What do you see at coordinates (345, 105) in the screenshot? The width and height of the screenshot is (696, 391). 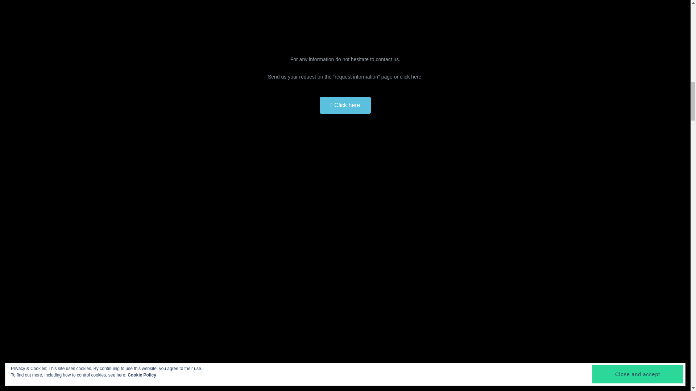 I see `Click here` at bounding box center [345, 105].